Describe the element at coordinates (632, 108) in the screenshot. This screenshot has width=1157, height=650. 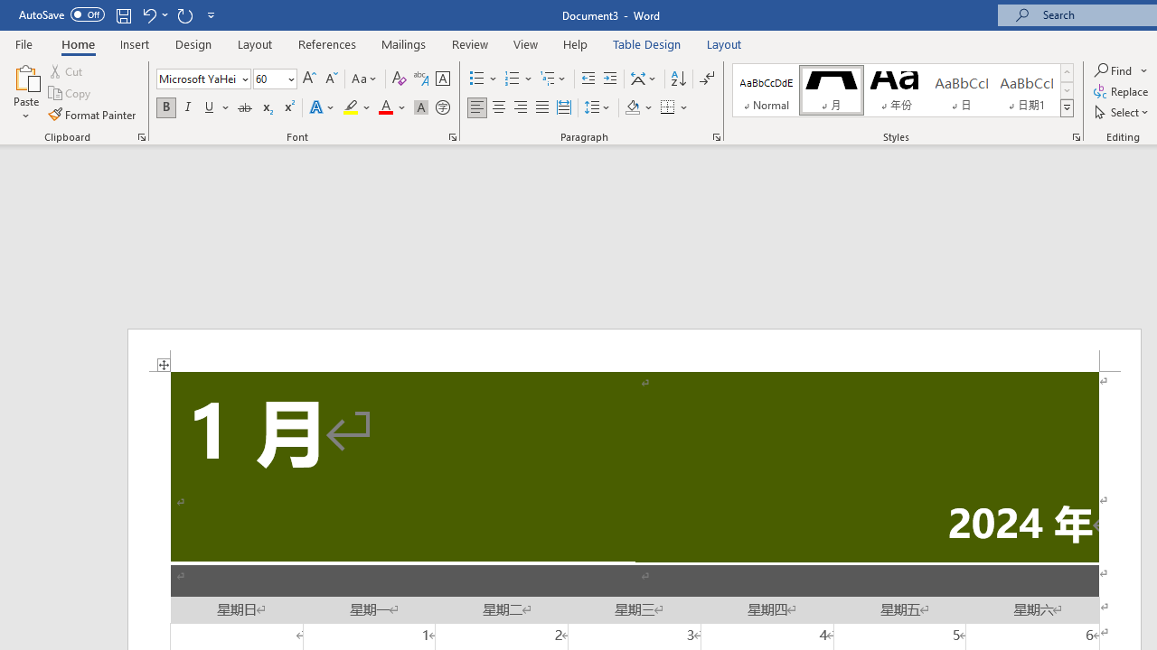
I see `Shading RGB(0, 0, 0)` at that location.